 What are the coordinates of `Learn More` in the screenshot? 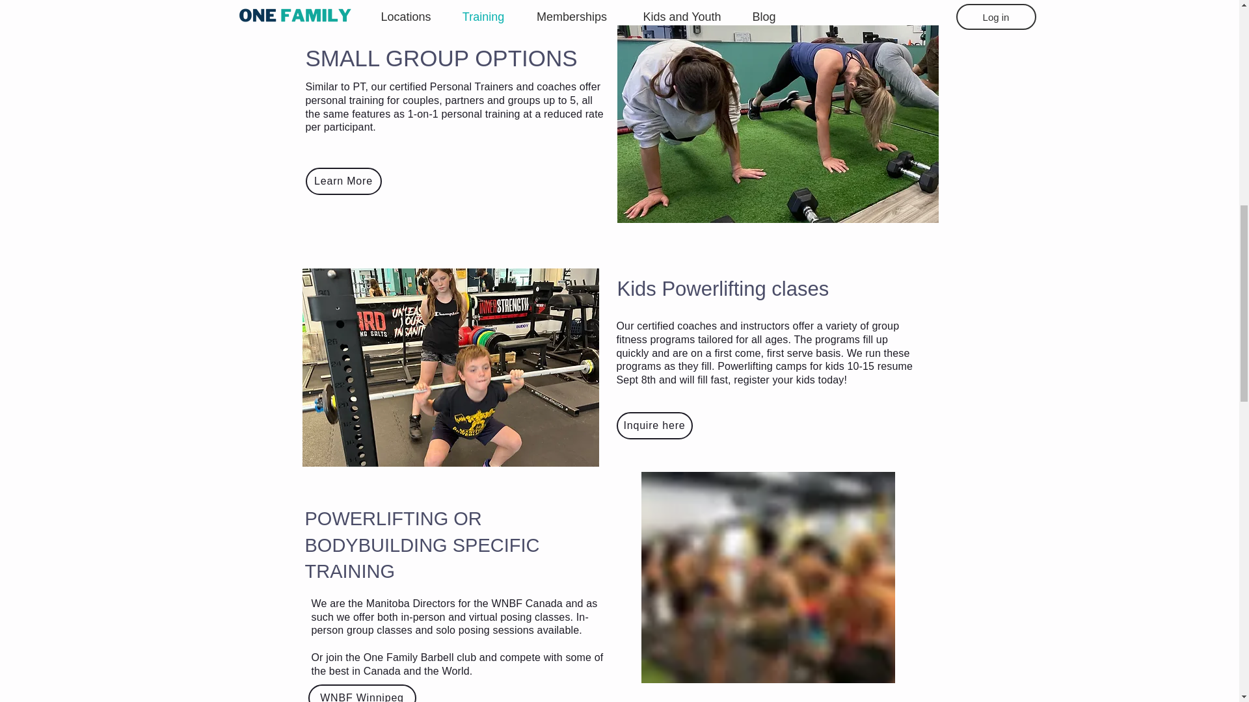 It's located at (343, 181).